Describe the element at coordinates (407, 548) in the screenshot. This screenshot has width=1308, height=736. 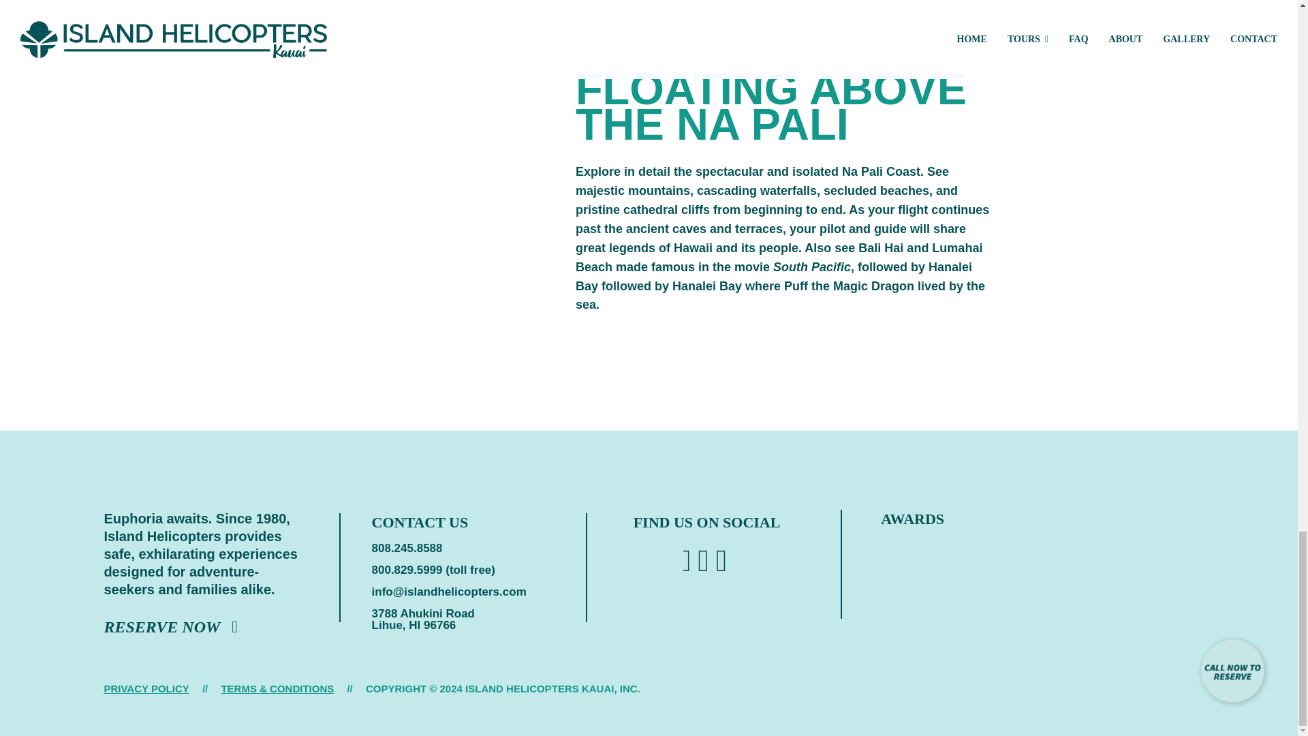
I see `808.245.8588` at that location.